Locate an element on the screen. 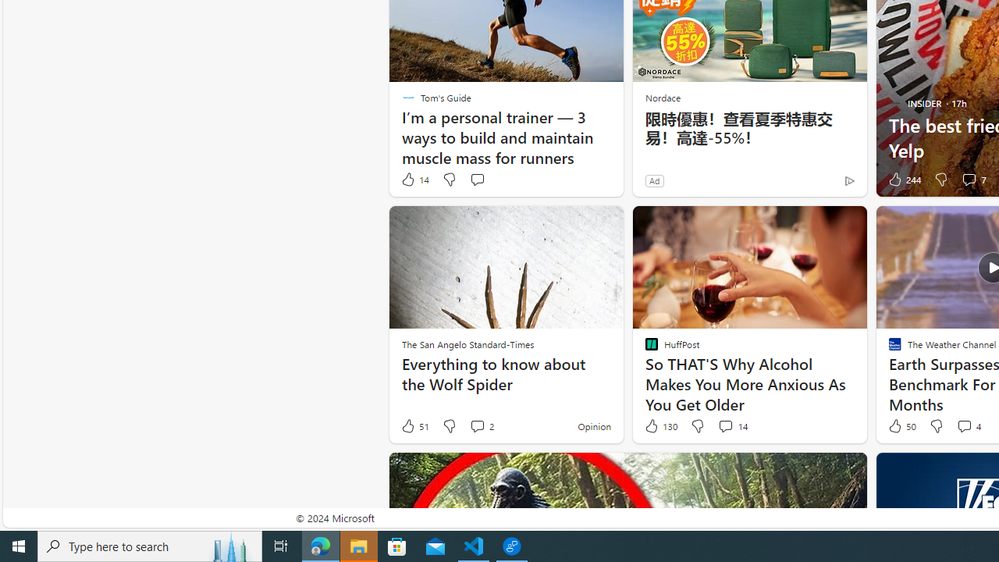 This screenshot has height=562, width=999. View comments 2 Comment is located at coordinates (478, 425).